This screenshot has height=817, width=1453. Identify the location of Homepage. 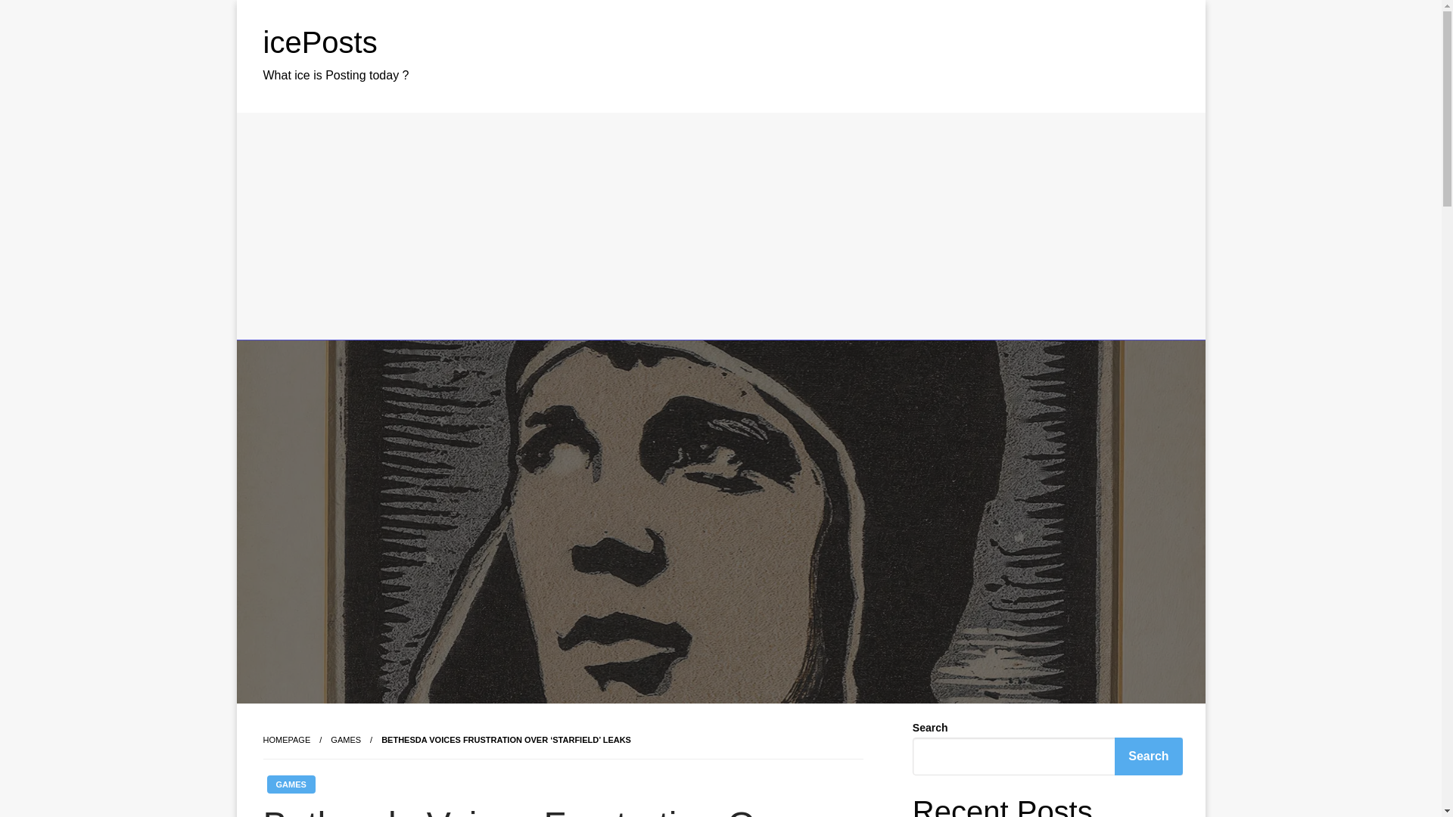
(286, 740).